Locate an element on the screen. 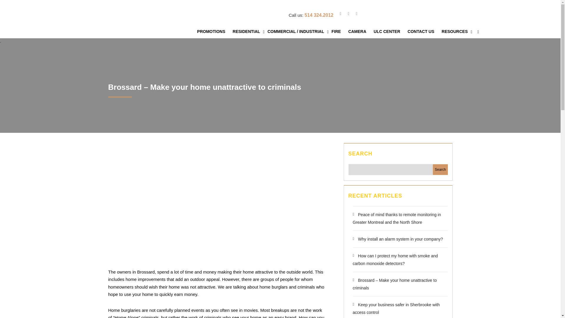  Keep your business safer in Sherbrooke with access control is located at coordinates (396, 309).